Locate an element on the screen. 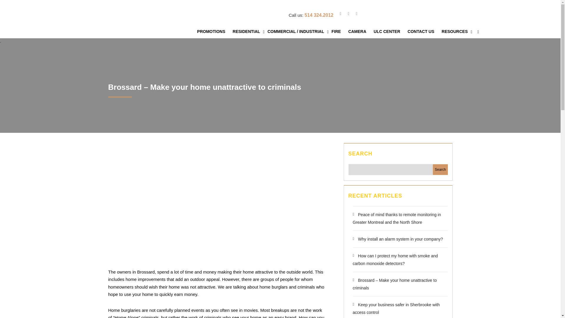  Keep your business safer in Sherbrooke with access control is located at coordinates (396, 309).